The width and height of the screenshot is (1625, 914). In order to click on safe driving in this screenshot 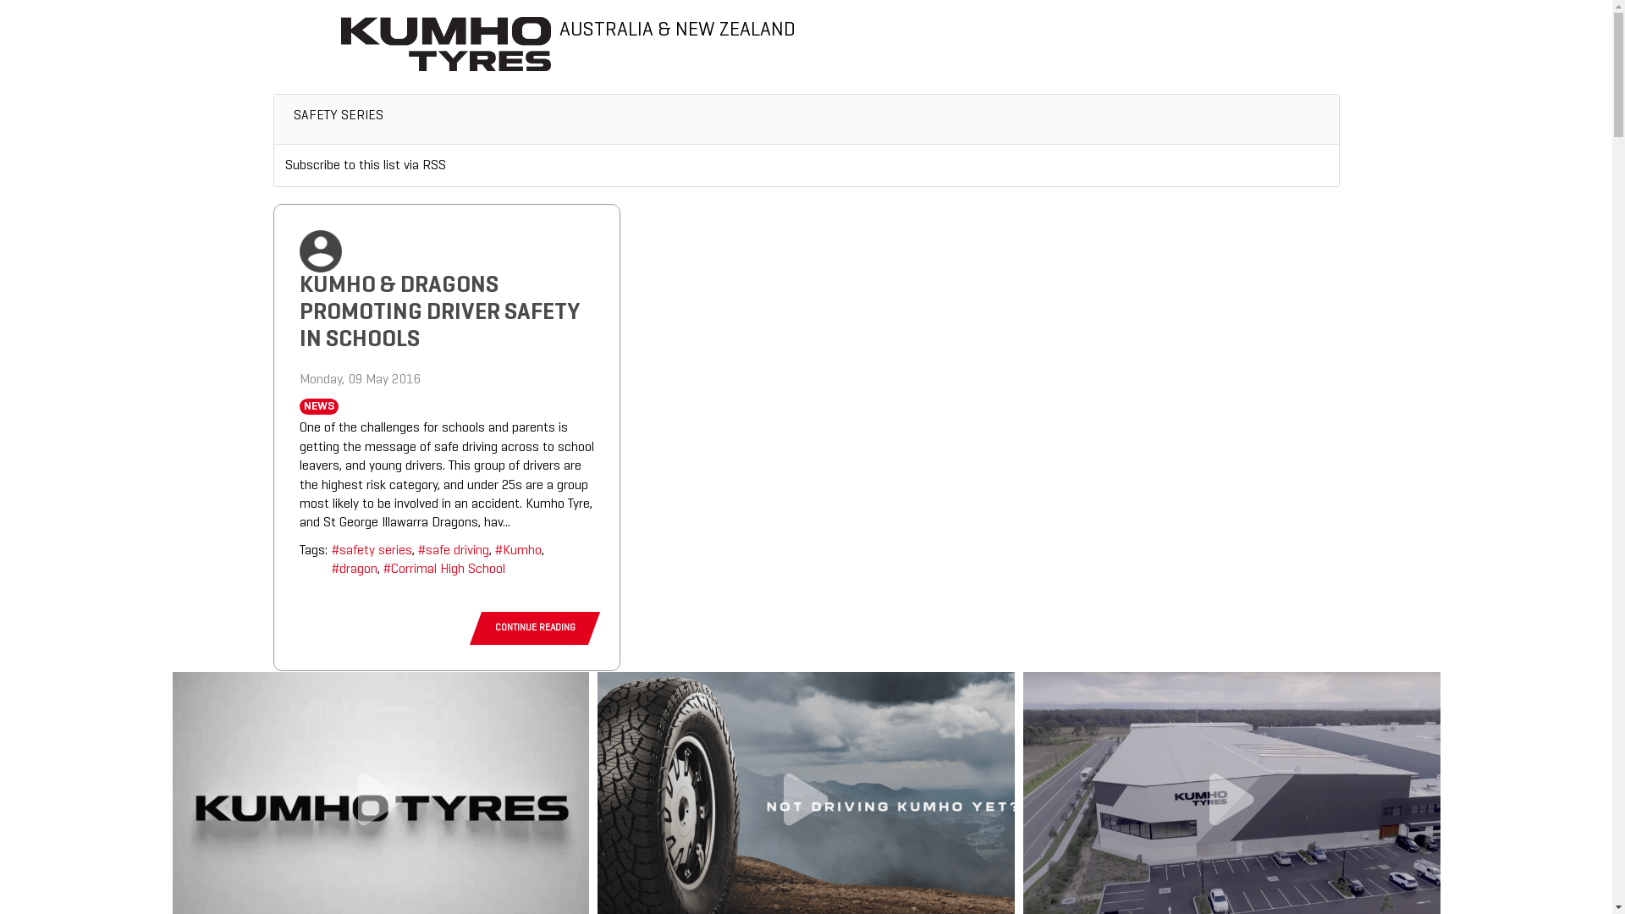, I will do `click(454, 551)`.